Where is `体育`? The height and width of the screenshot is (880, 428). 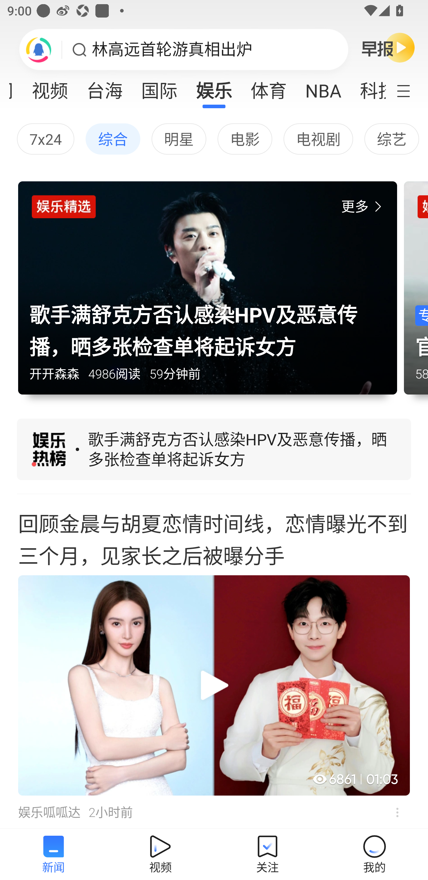
体育 is located at coordinates (269, 87).